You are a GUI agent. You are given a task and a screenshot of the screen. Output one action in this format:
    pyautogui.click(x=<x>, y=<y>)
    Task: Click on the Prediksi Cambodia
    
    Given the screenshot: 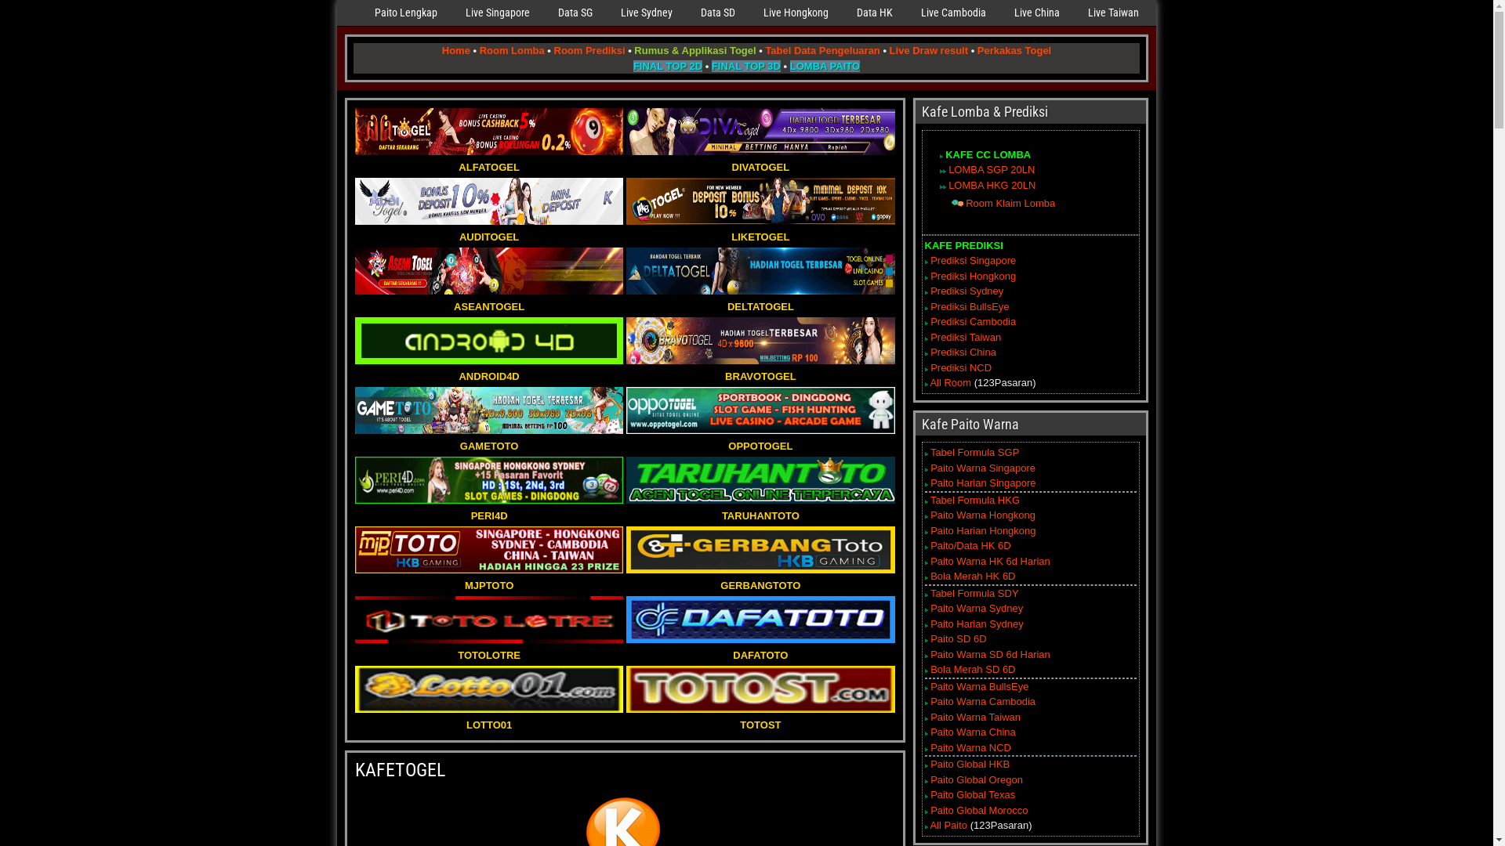 What is the action you would take?
    pyautogui.click(x=974, y=321)
    